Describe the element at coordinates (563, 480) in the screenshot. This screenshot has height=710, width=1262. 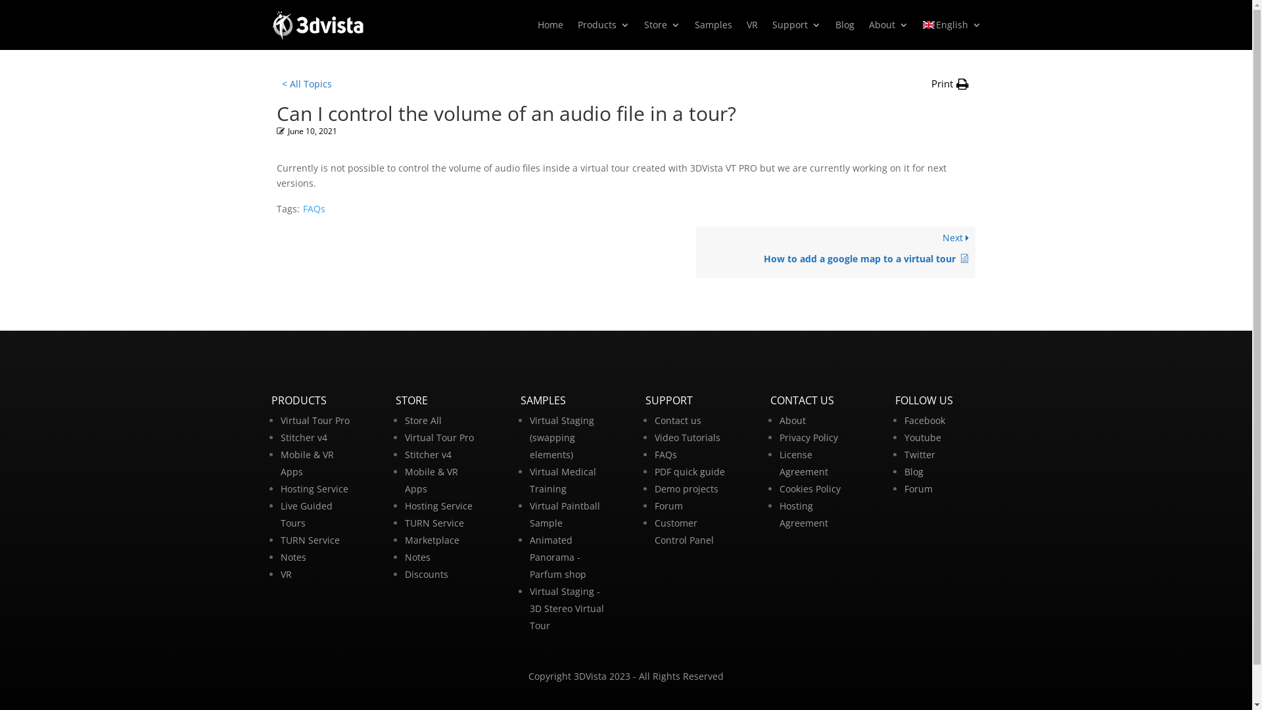
I see `Virtual Medical Training` at that location.